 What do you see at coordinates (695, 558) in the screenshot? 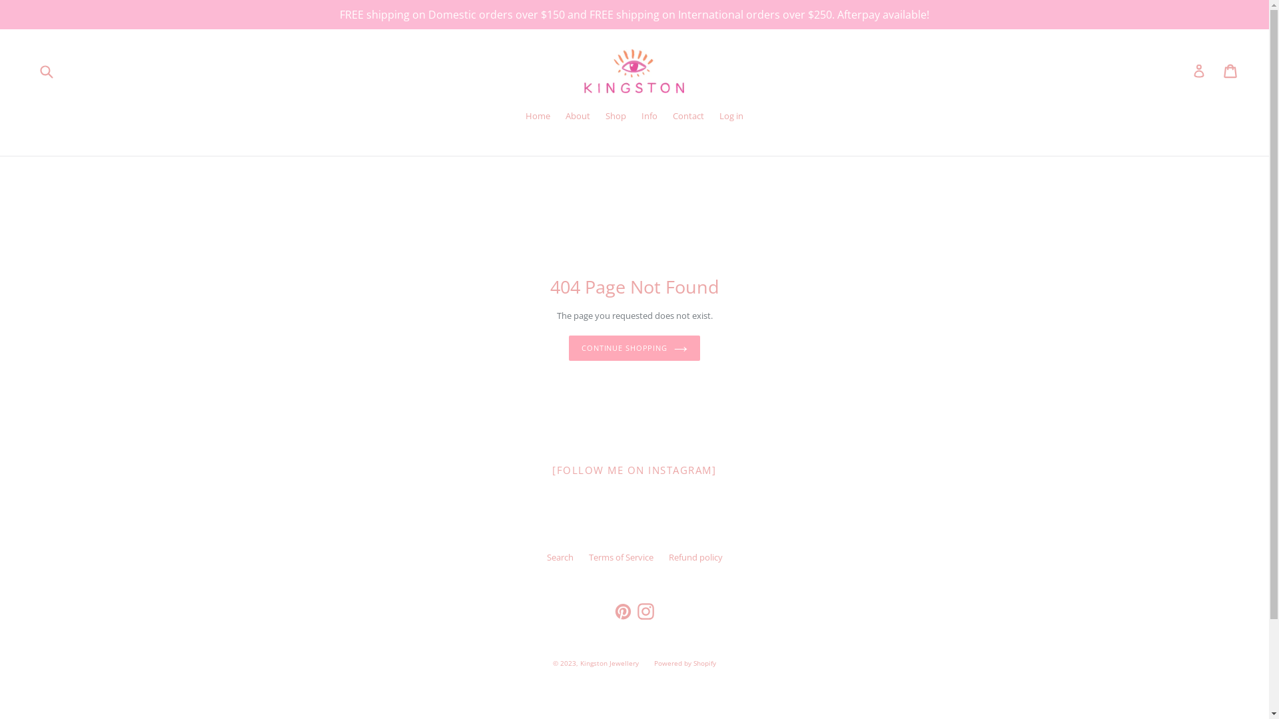
I see `Refund policy` at bounding box center [695, 558].